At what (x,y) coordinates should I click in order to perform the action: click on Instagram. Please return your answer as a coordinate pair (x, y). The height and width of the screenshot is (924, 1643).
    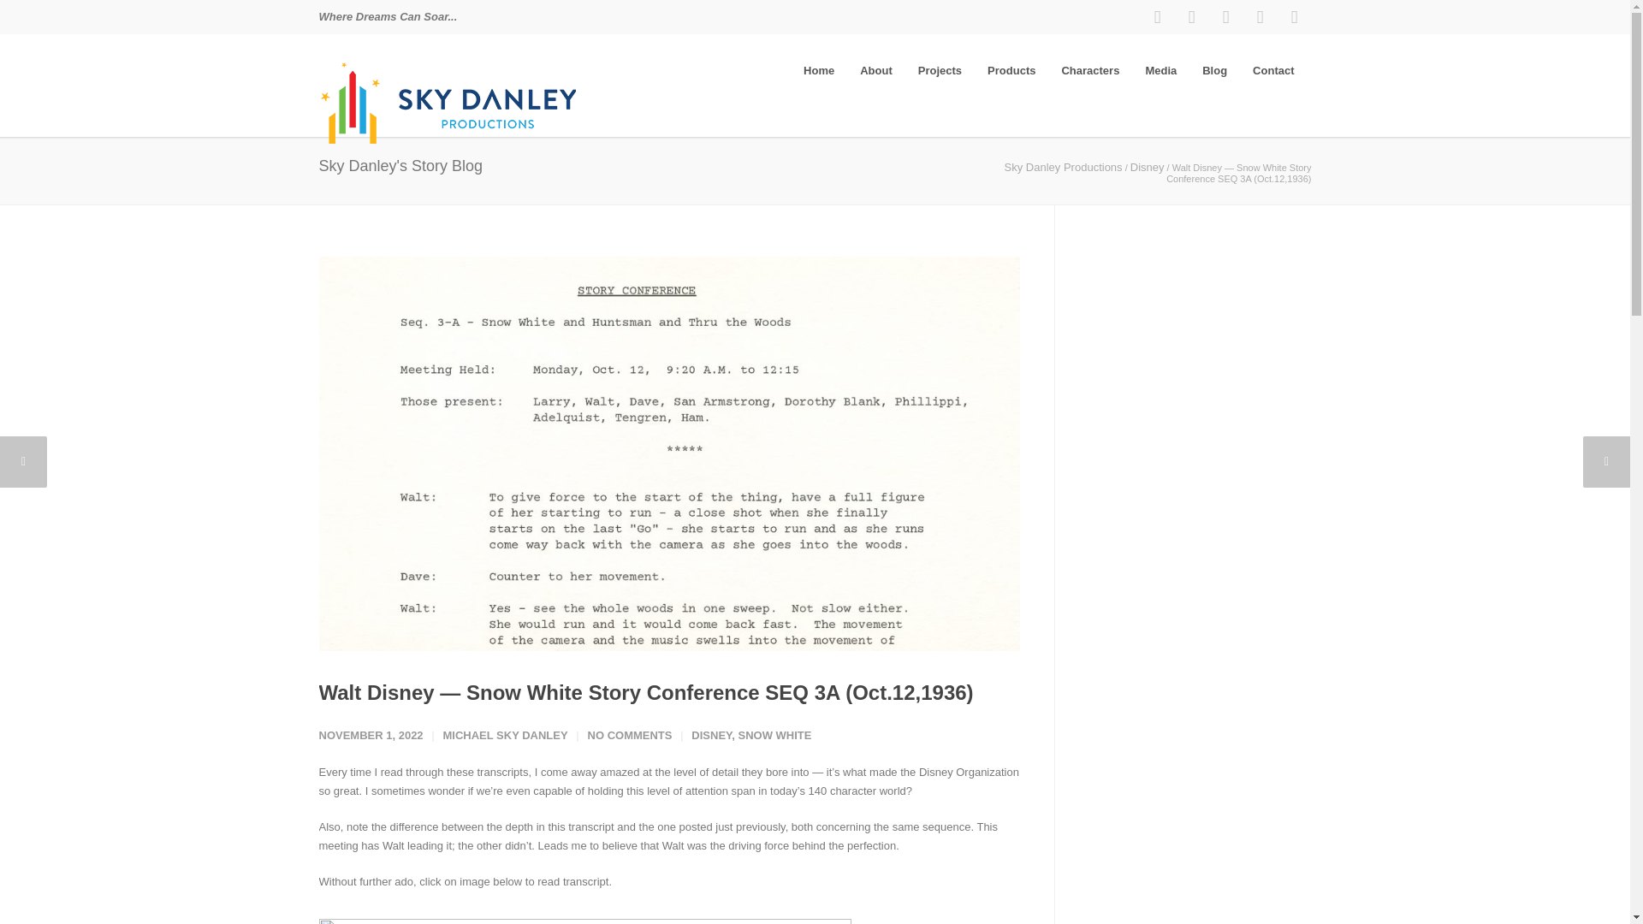
    Looking at the image, I should click on (1191, 17).